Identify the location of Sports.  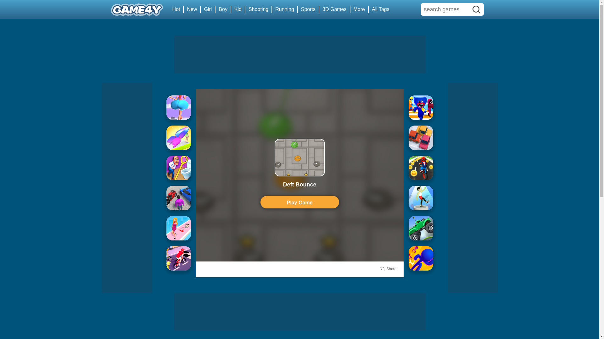
(308, 9).